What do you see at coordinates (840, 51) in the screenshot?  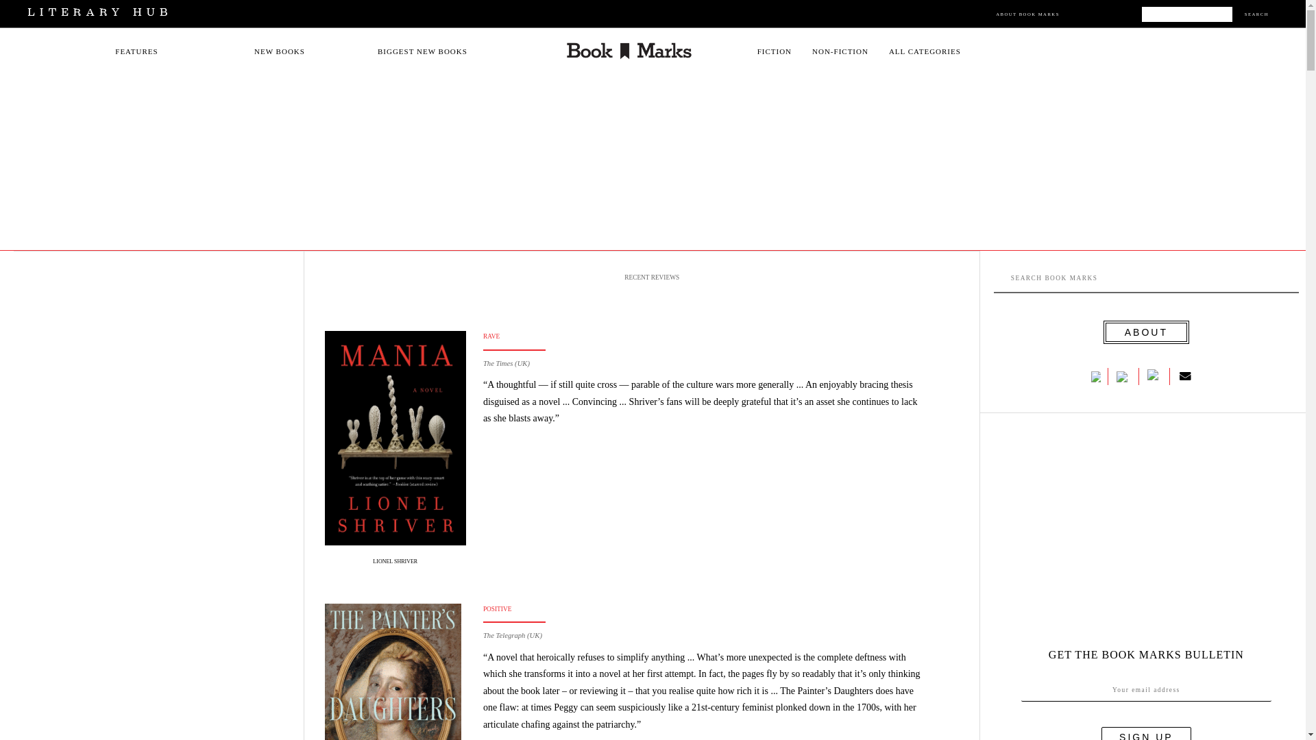 I see `NON-FICTION` at bounding box center [840, 51].